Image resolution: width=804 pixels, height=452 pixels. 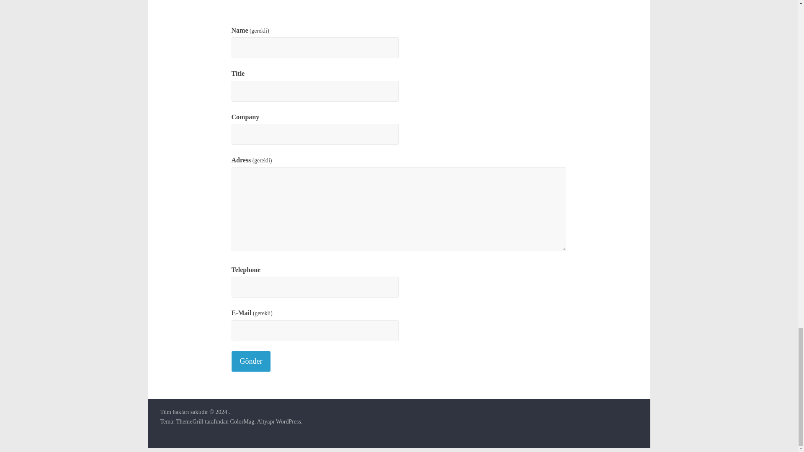 What do you see at coordinates (242, 422) in the screenshot?
I see `ColorMag` at bounding box center [242, 422].